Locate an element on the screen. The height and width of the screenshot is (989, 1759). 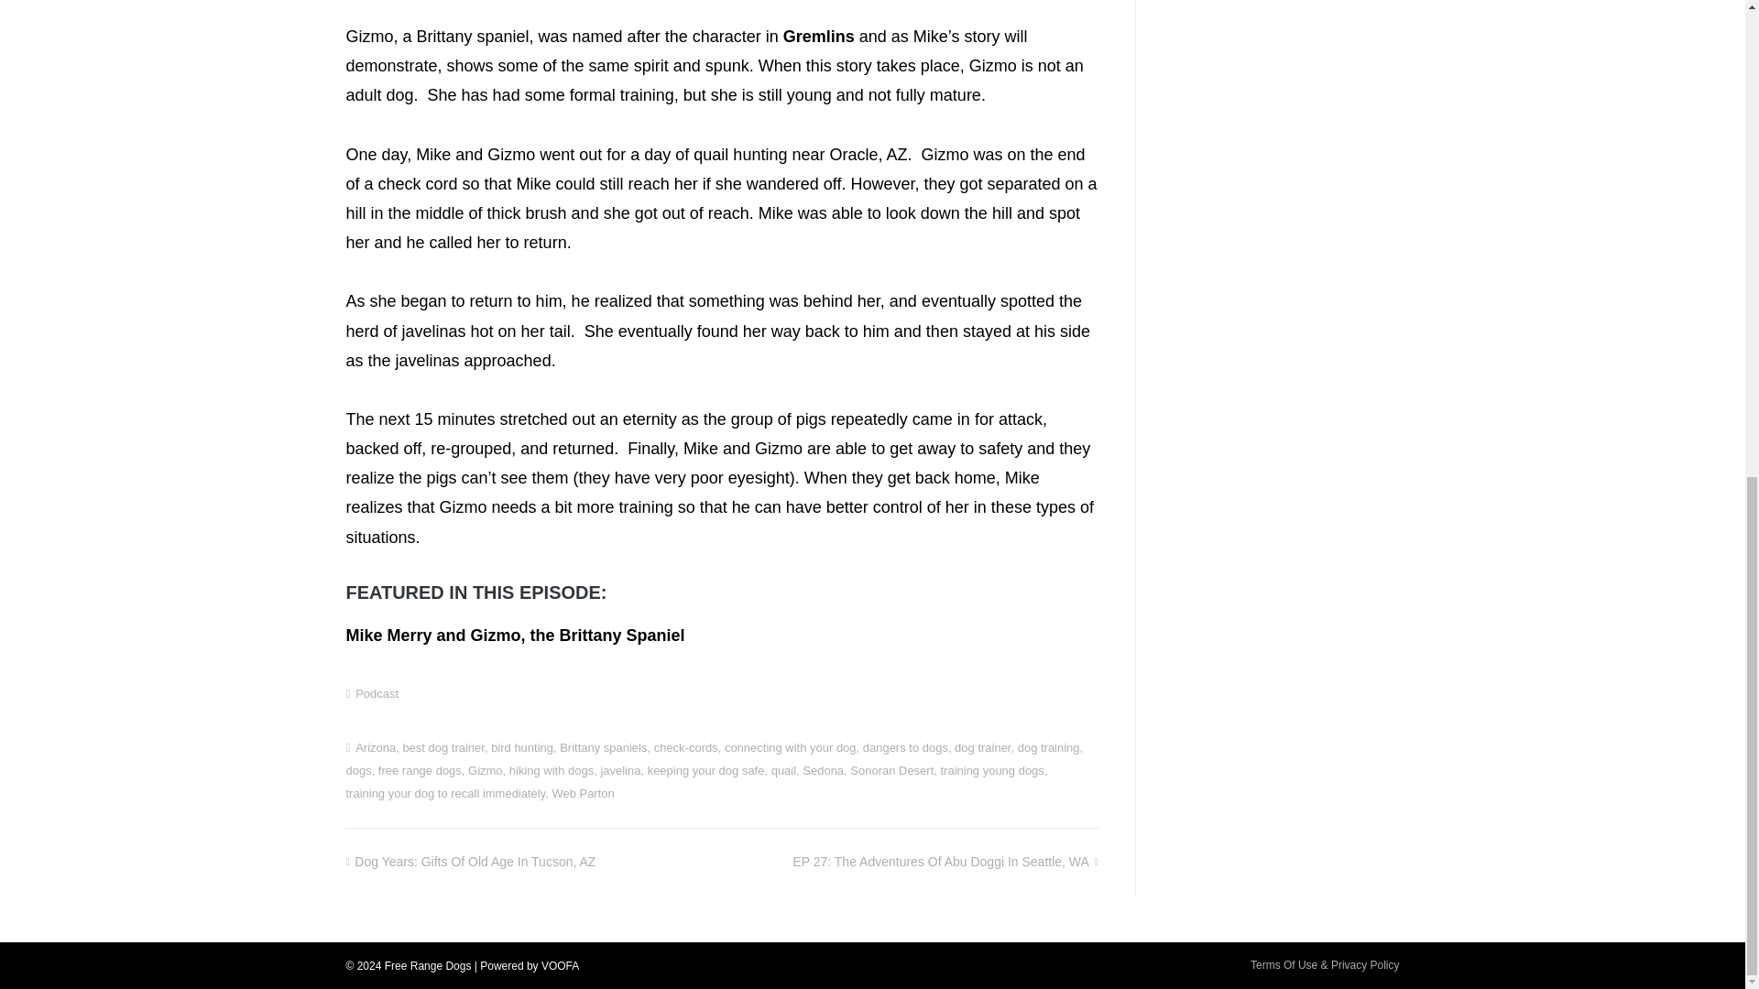
dog training is located at coordinates (1048, 747).